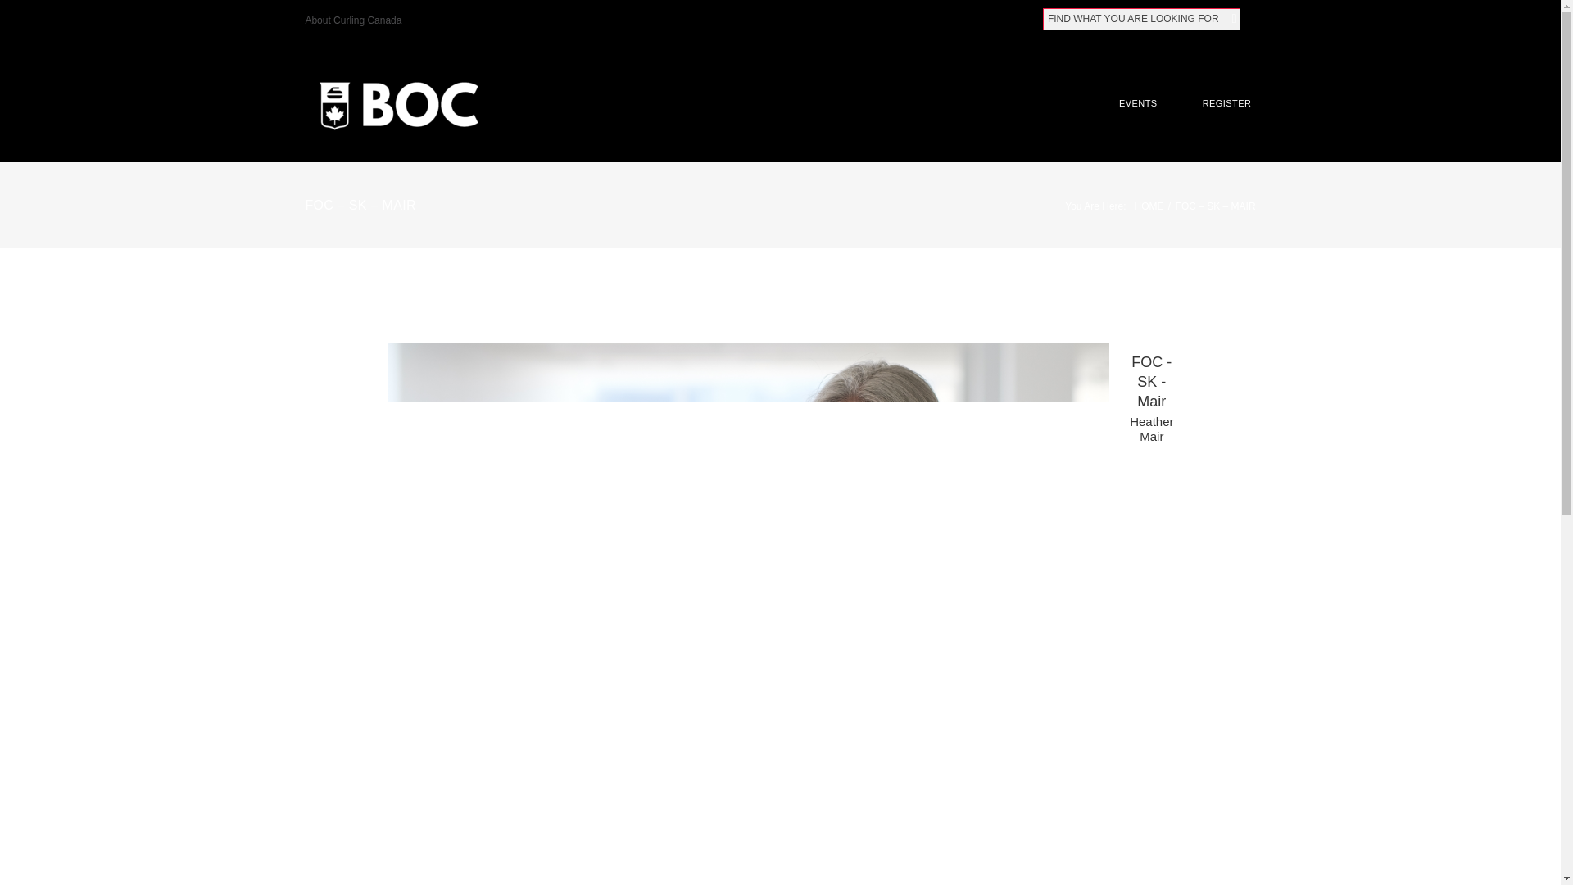 This screenshot has width=1573, height=885. Describe the element at coordinates (1149, 206) in the screenshot. I see `Home` at that location.